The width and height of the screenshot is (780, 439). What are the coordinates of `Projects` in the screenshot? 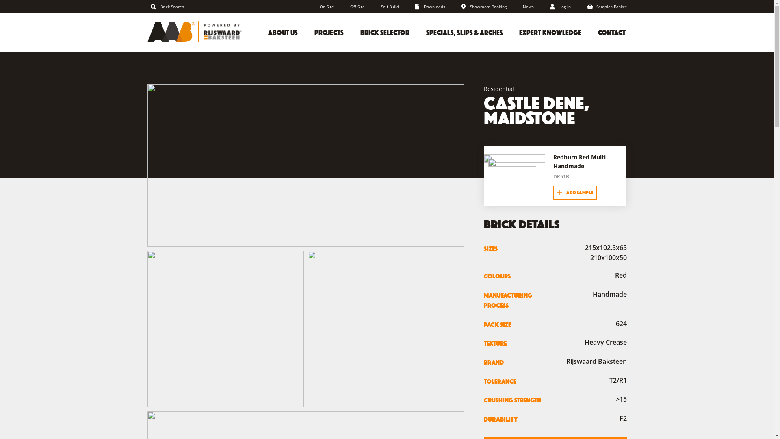 It's located at (329, 32).